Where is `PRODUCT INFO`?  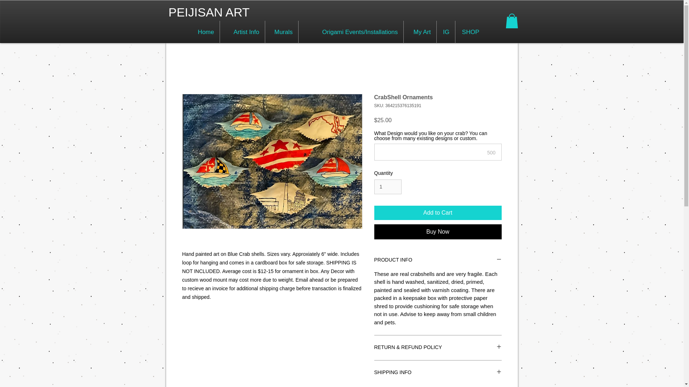
PRODUCT INFO is located at coordinates (438, 260).